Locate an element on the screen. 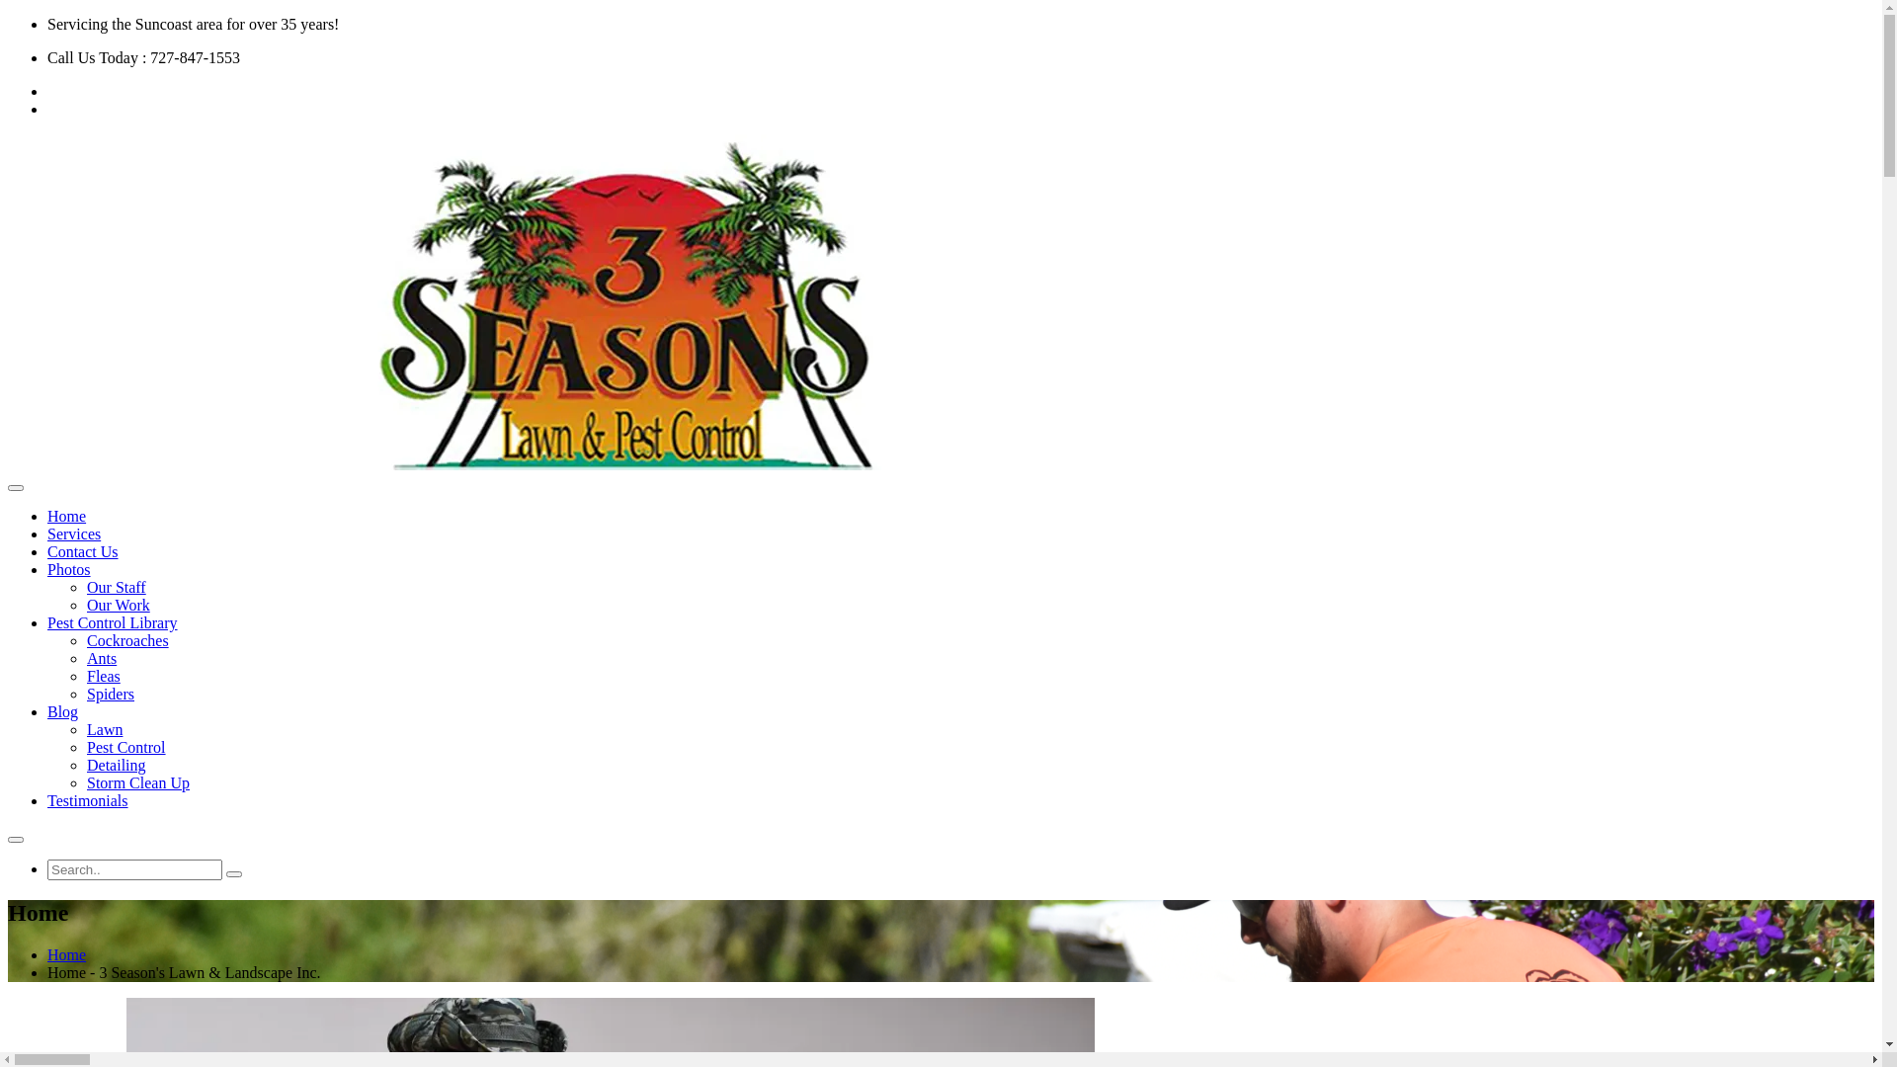 Image resolution: width=1897 pixels, height=1067 pixels. Cockroaches is located at coordinates (128, 640).